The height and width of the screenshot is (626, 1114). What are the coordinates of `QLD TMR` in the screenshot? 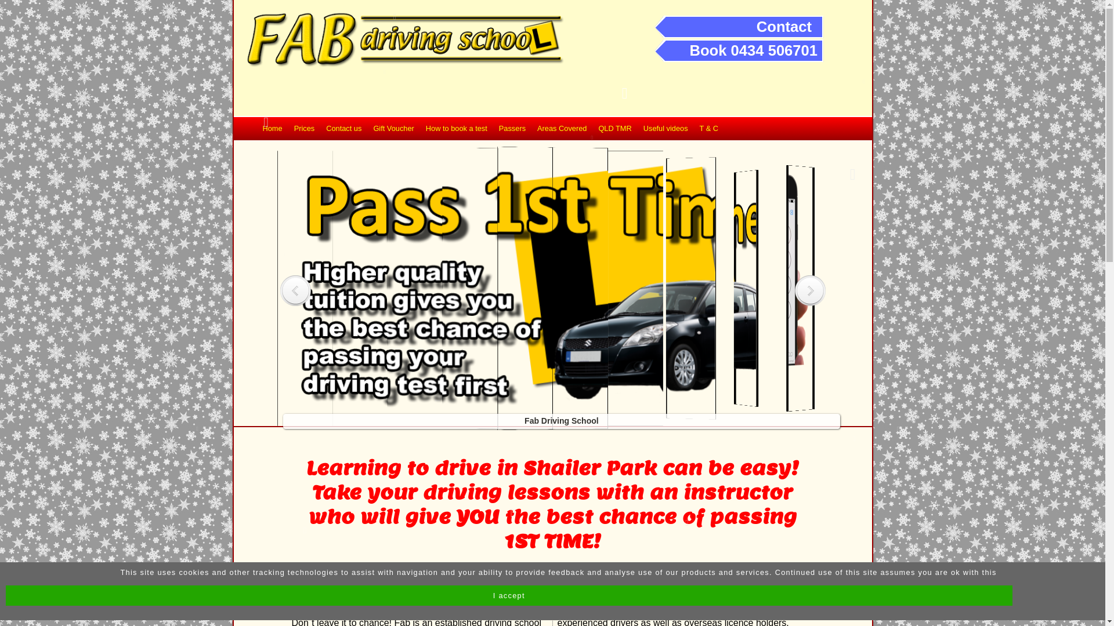 It's located at (615, 129).